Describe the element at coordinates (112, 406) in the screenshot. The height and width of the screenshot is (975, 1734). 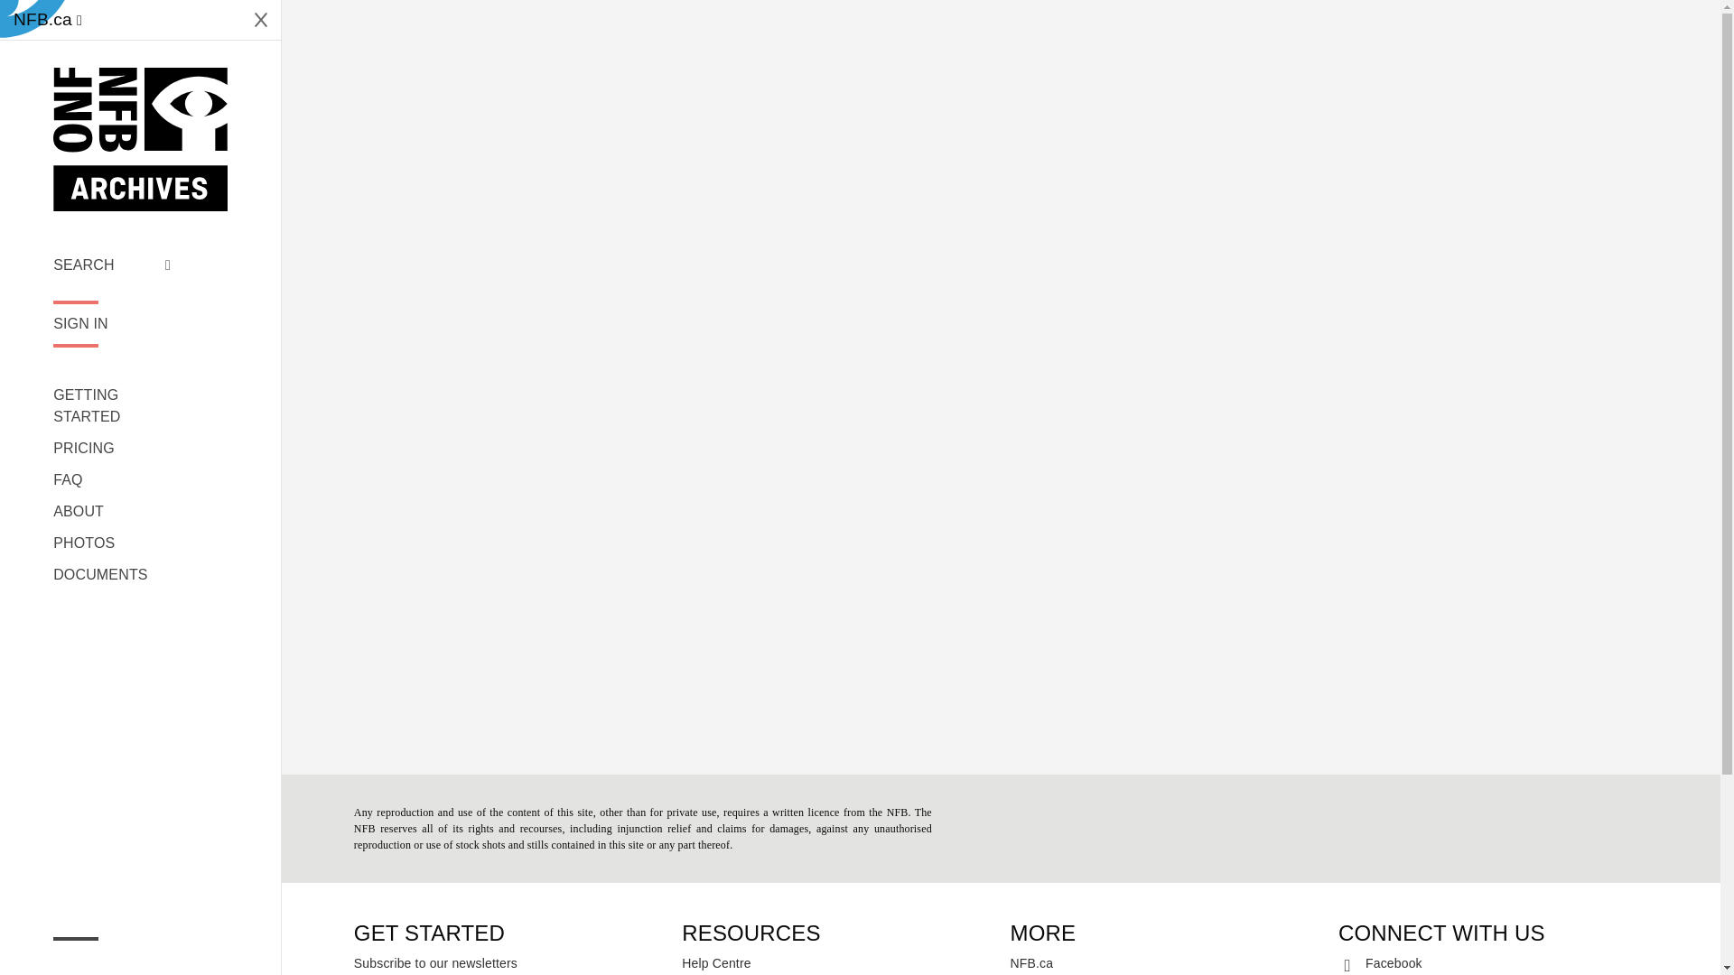
I see `GETTING STARTED` at that location.